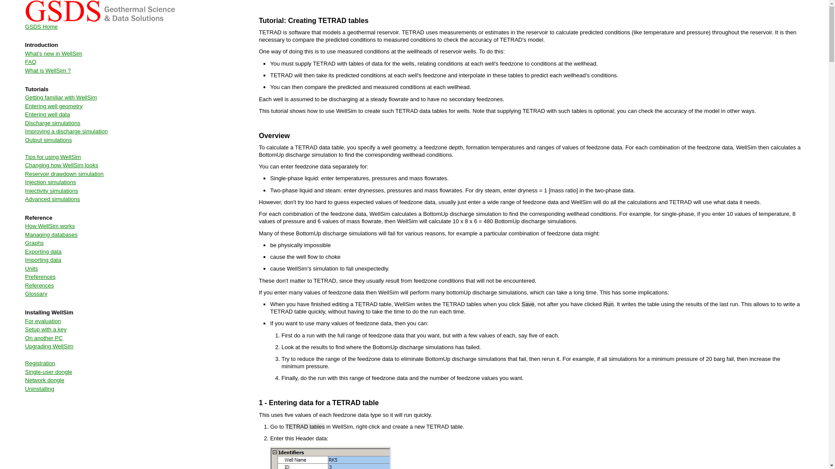 The width and height of the screenshot is (835, 469). I want to click on Tips for using WellSim, so click(53, 157).